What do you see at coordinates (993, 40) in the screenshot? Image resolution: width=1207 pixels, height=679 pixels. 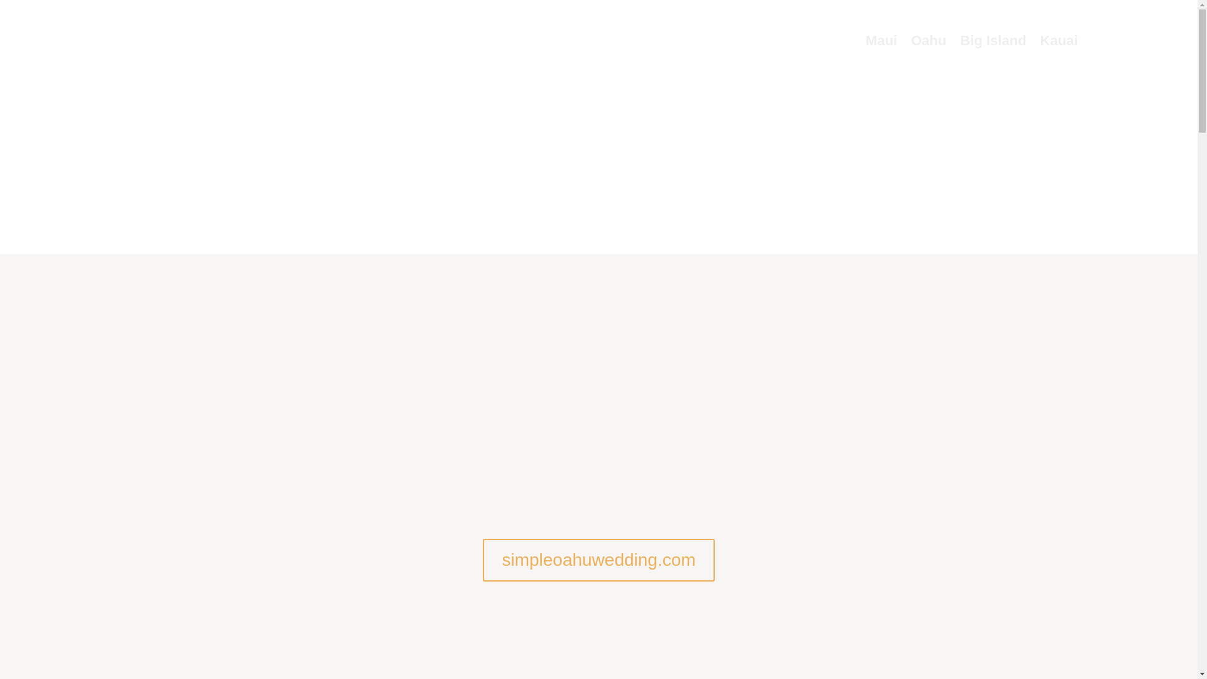 I see `Big Island` at bounding box center [993, 40].